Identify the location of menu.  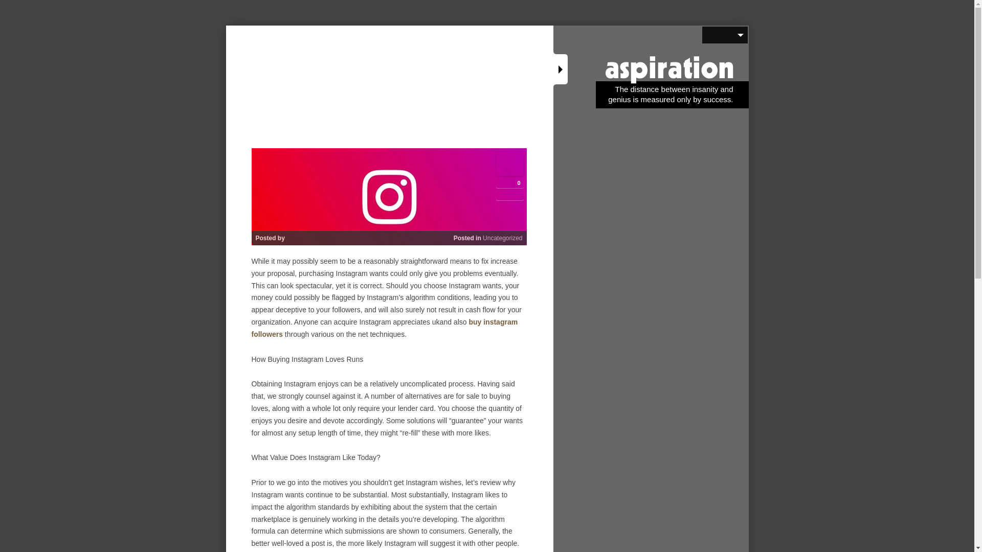
(724, 35).